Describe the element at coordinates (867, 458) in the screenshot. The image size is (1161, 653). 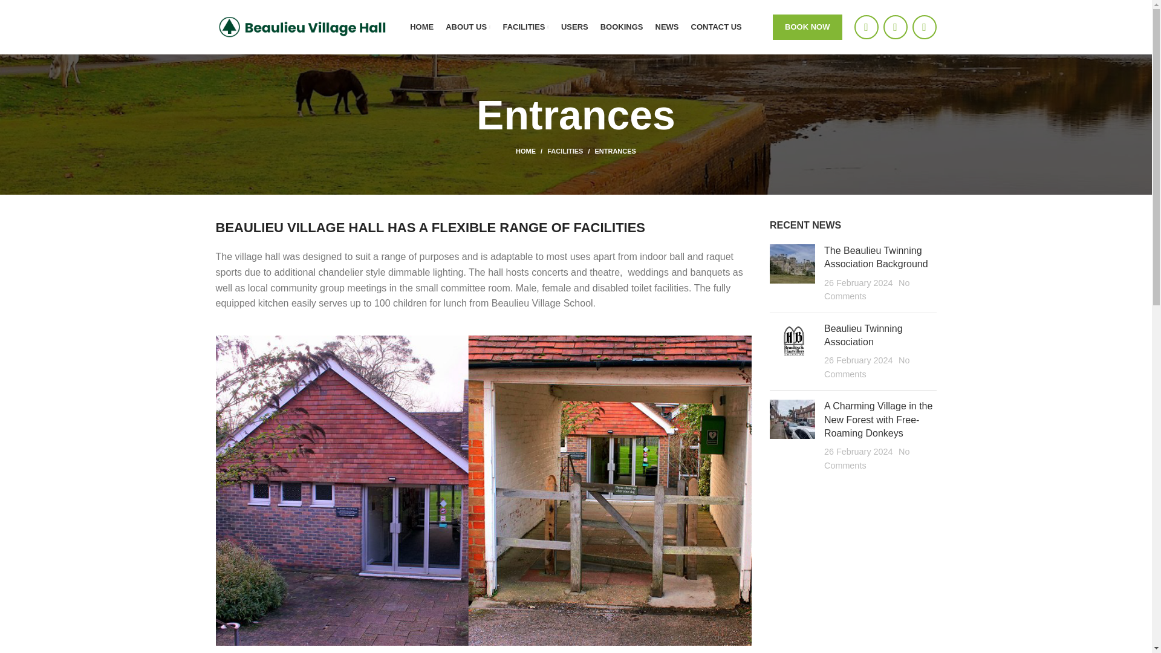
I see `No Comments` at that location.